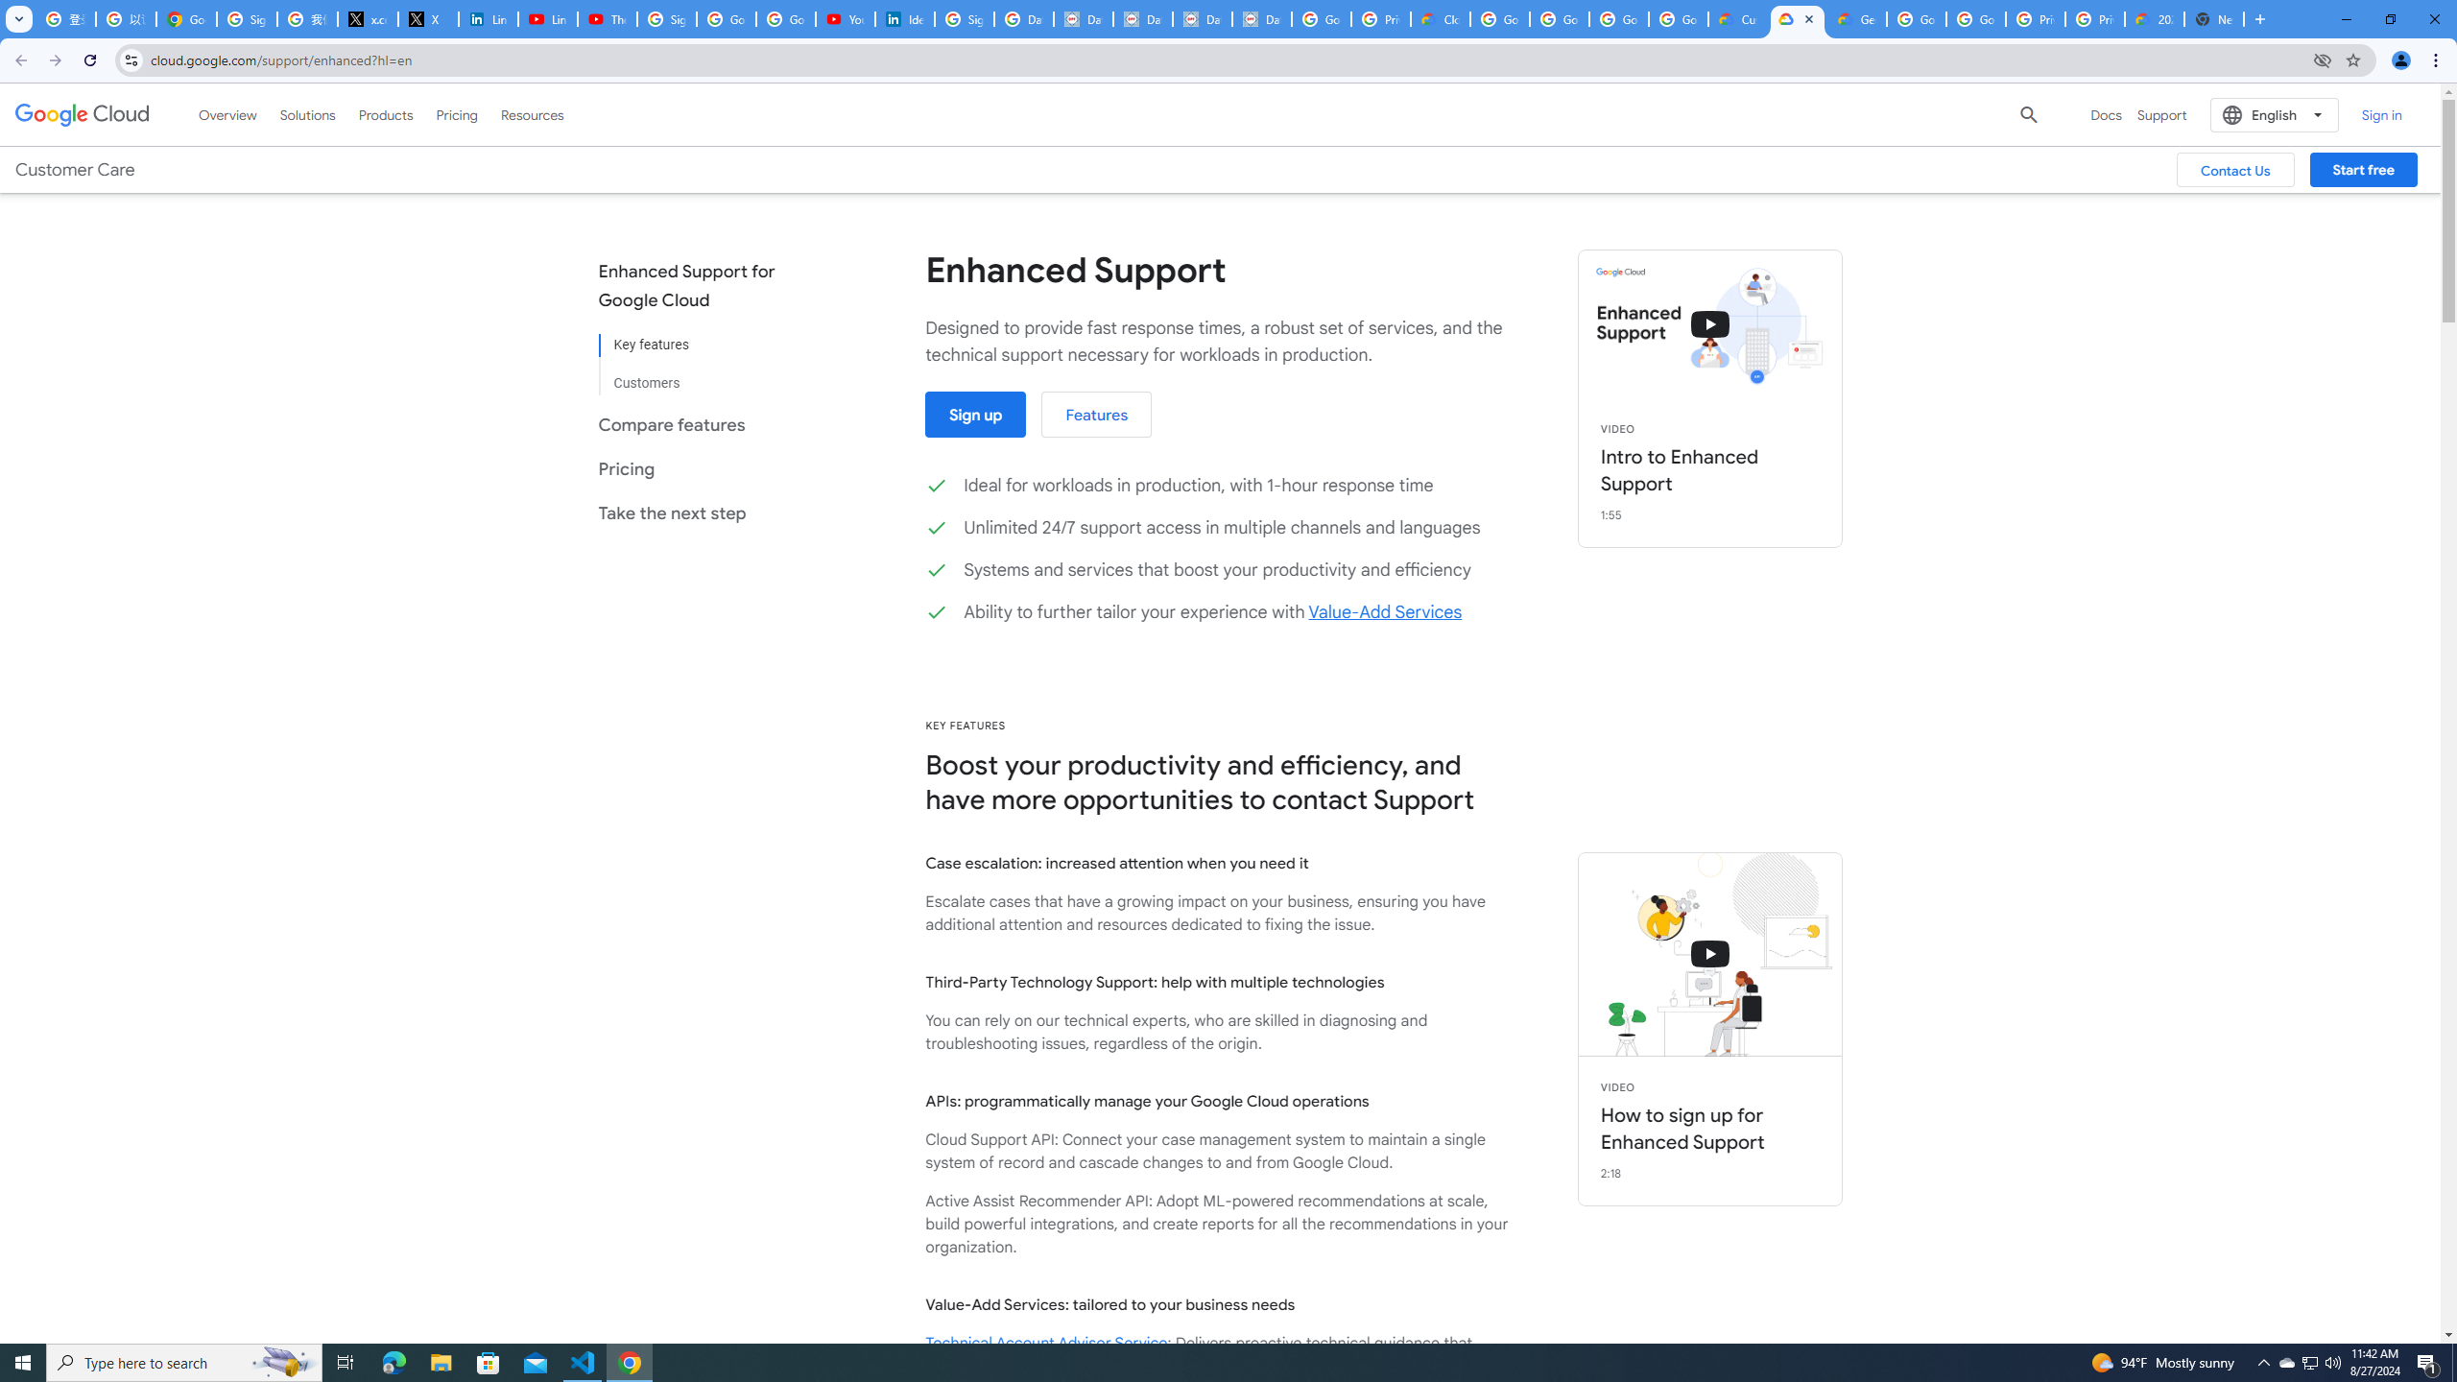  What do you see at coordinates (1096, 415) in the screenshot?
I see `Features` at bounding box center [1096, 415].